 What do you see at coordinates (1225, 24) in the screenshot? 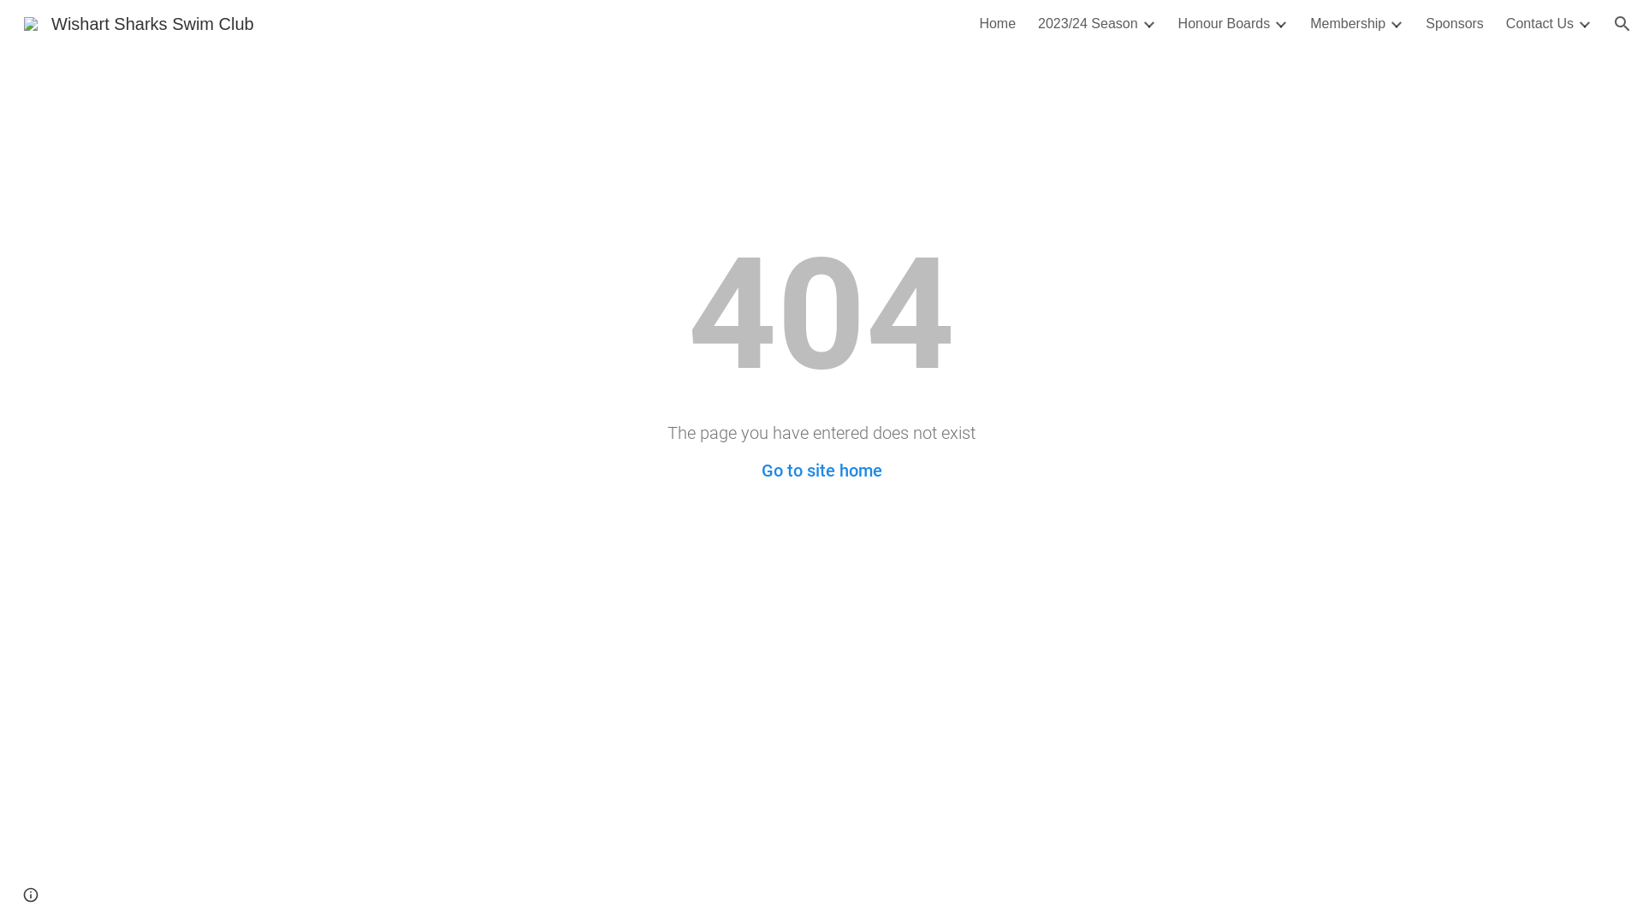
I see `Honour Boards` at bounding box center [1225, 24].